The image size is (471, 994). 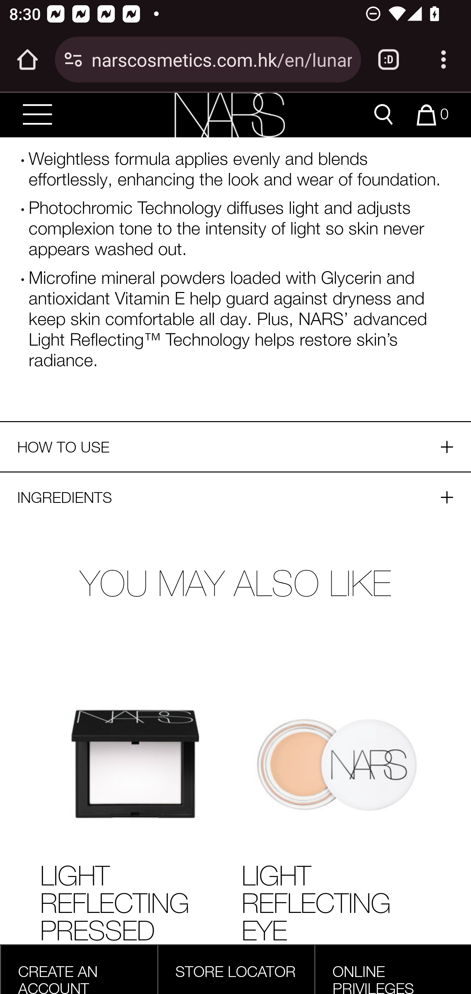 What do you see at coordinates (389, 60) in the screenshot?
I see `Switch or close tabs` at bounding box center [389, 60].